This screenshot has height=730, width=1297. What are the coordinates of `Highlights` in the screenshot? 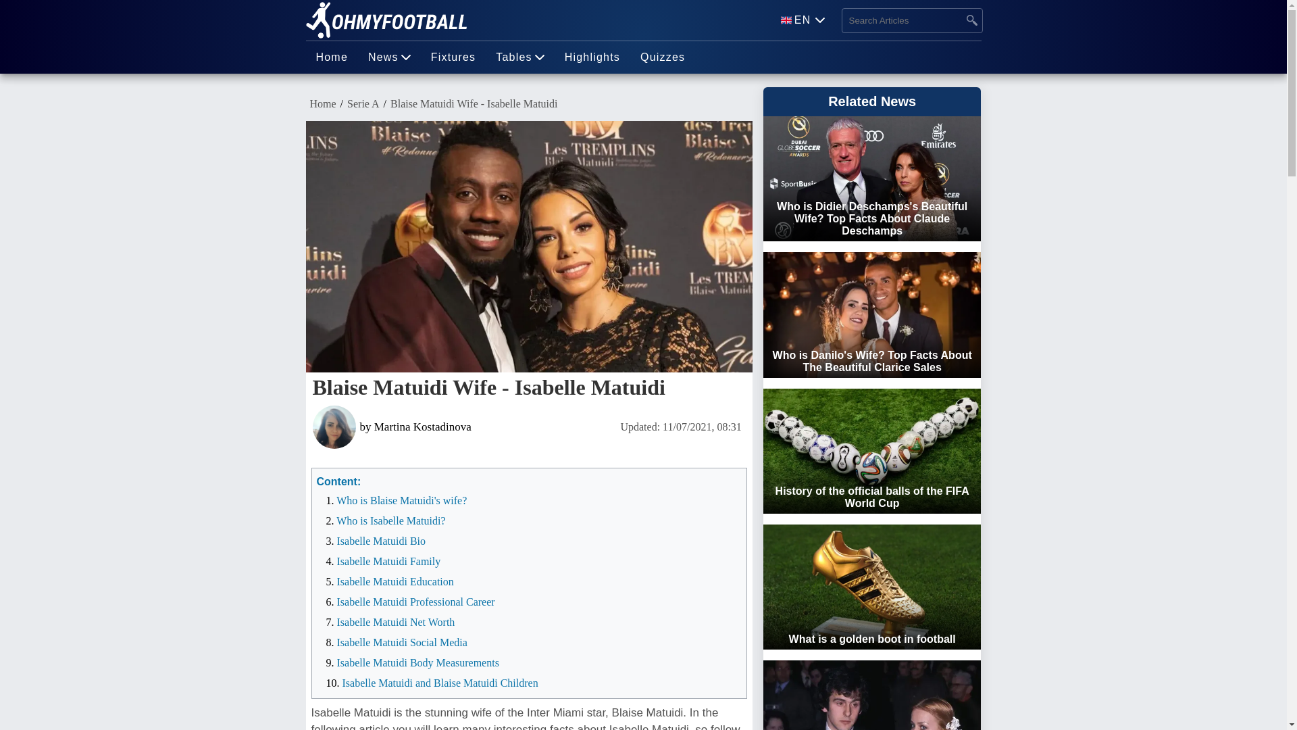 It's located at (592, 57).